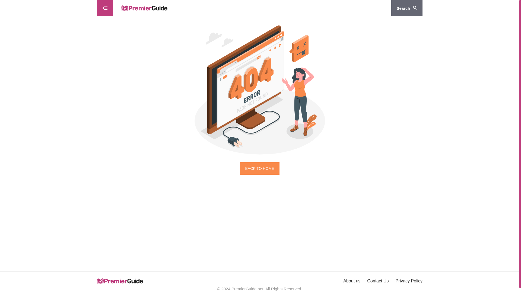 Image resolution: width=521 pixels, height=293 pixels. I want to click on Privacy Policy, so click(409, 281).